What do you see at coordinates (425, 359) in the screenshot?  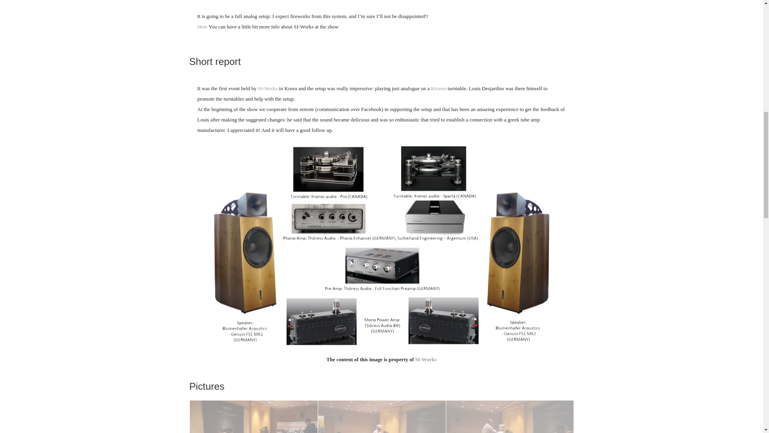 I see `SI-Works` at bounding box center [425, 359].